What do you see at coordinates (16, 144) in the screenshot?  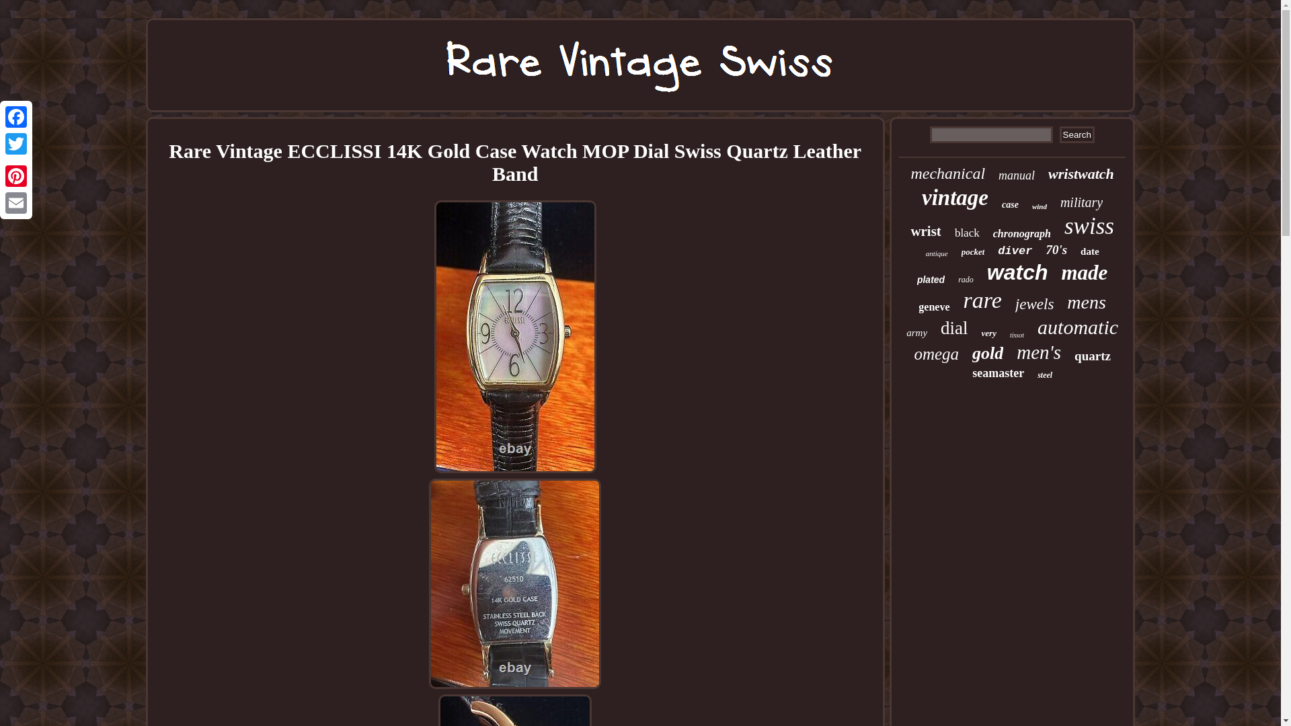 I see `Twitter` at bounding box center [16, 144].